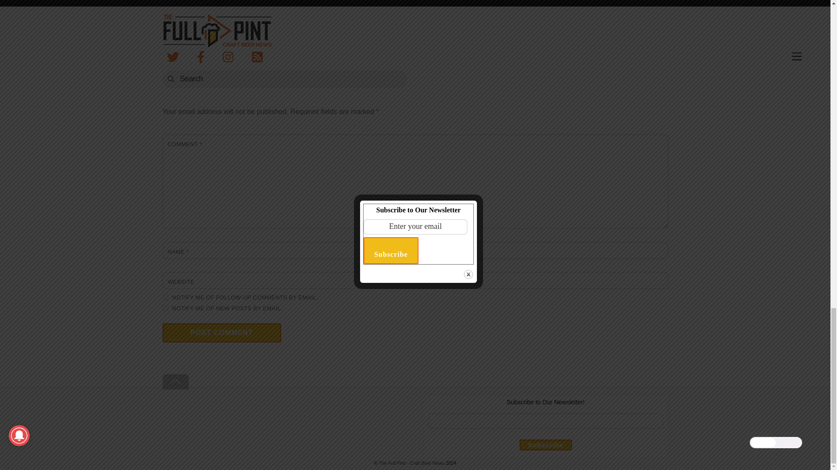 This screenshot has height=470, width=837. I want to click on Post Comment, so click(221, 333).